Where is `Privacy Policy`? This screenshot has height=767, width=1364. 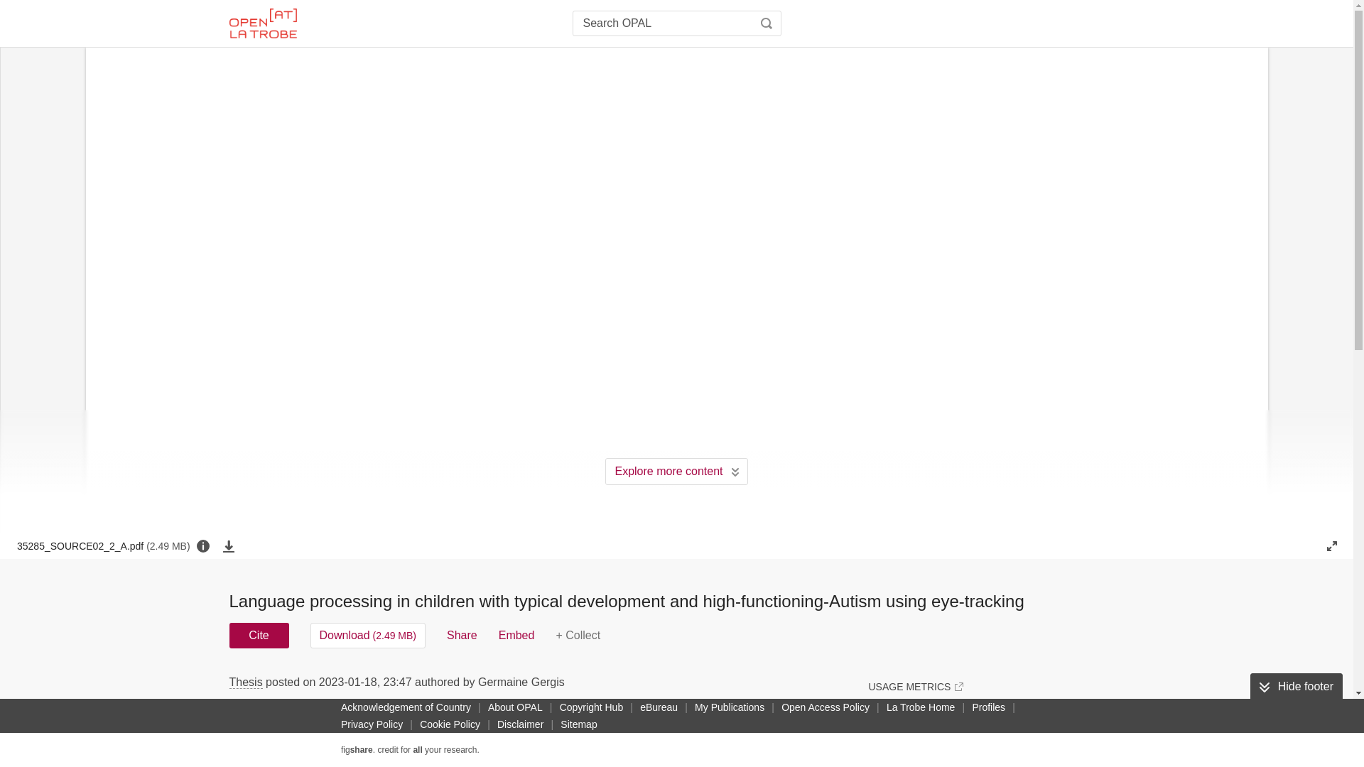
Privacy Policy is located at coordinates (372, 724).